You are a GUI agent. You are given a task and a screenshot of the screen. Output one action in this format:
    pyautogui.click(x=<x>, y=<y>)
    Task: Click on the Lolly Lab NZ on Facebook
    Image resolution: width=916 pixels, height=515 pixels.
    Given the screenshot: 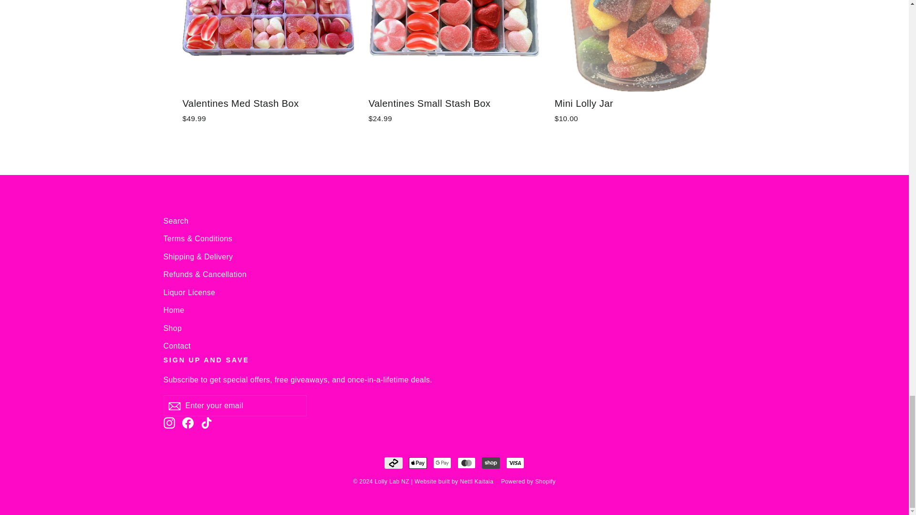 What is the action you would take?
    pyautogui.click(x=188, y=422)
    